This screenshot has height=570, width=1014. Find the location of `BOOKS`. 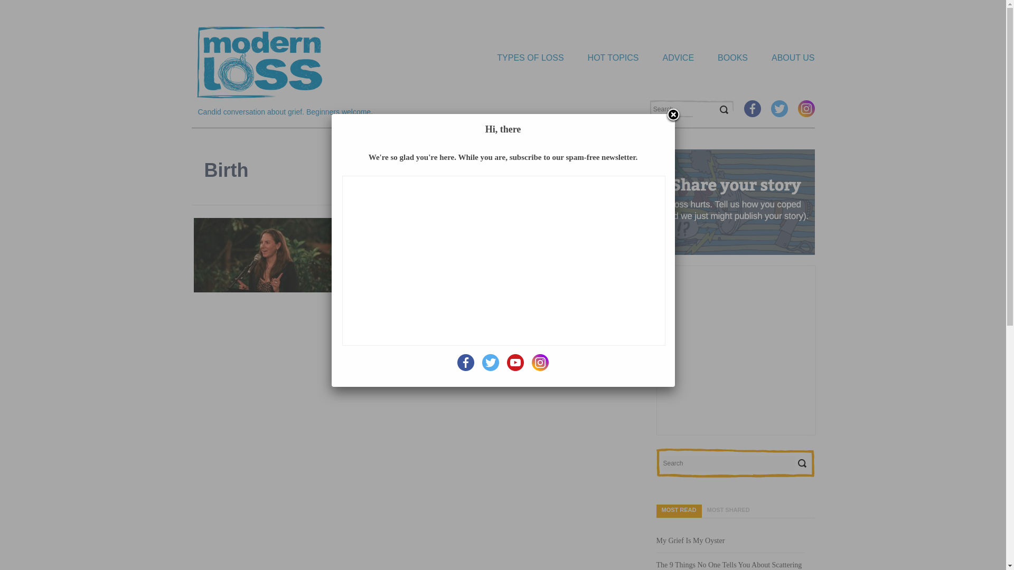

BOOKS is located at coordinates (720, 58).